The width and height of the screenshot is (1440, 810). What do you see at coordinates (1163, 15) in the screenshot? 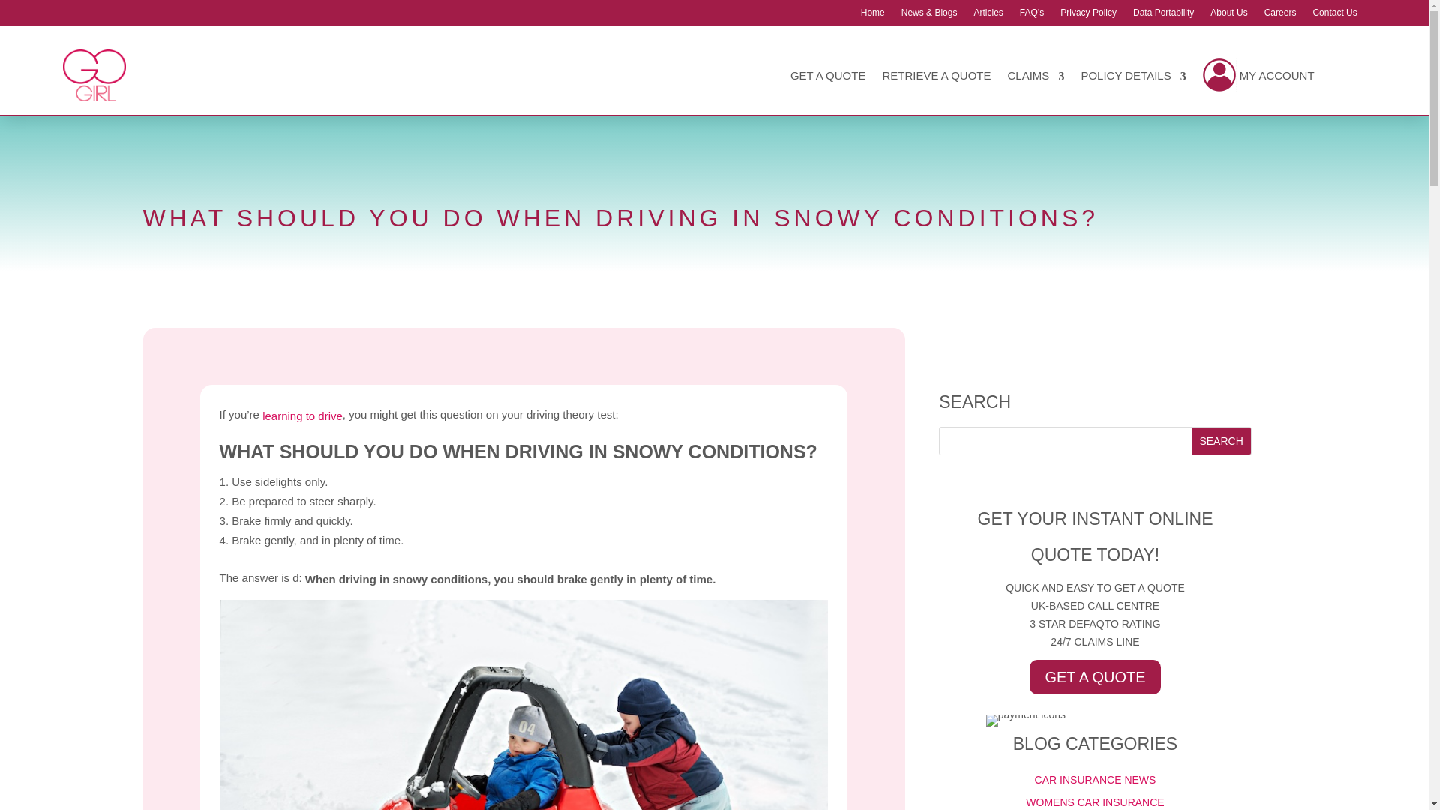
I see `Data Portability` at bounding box center [1163, 15].